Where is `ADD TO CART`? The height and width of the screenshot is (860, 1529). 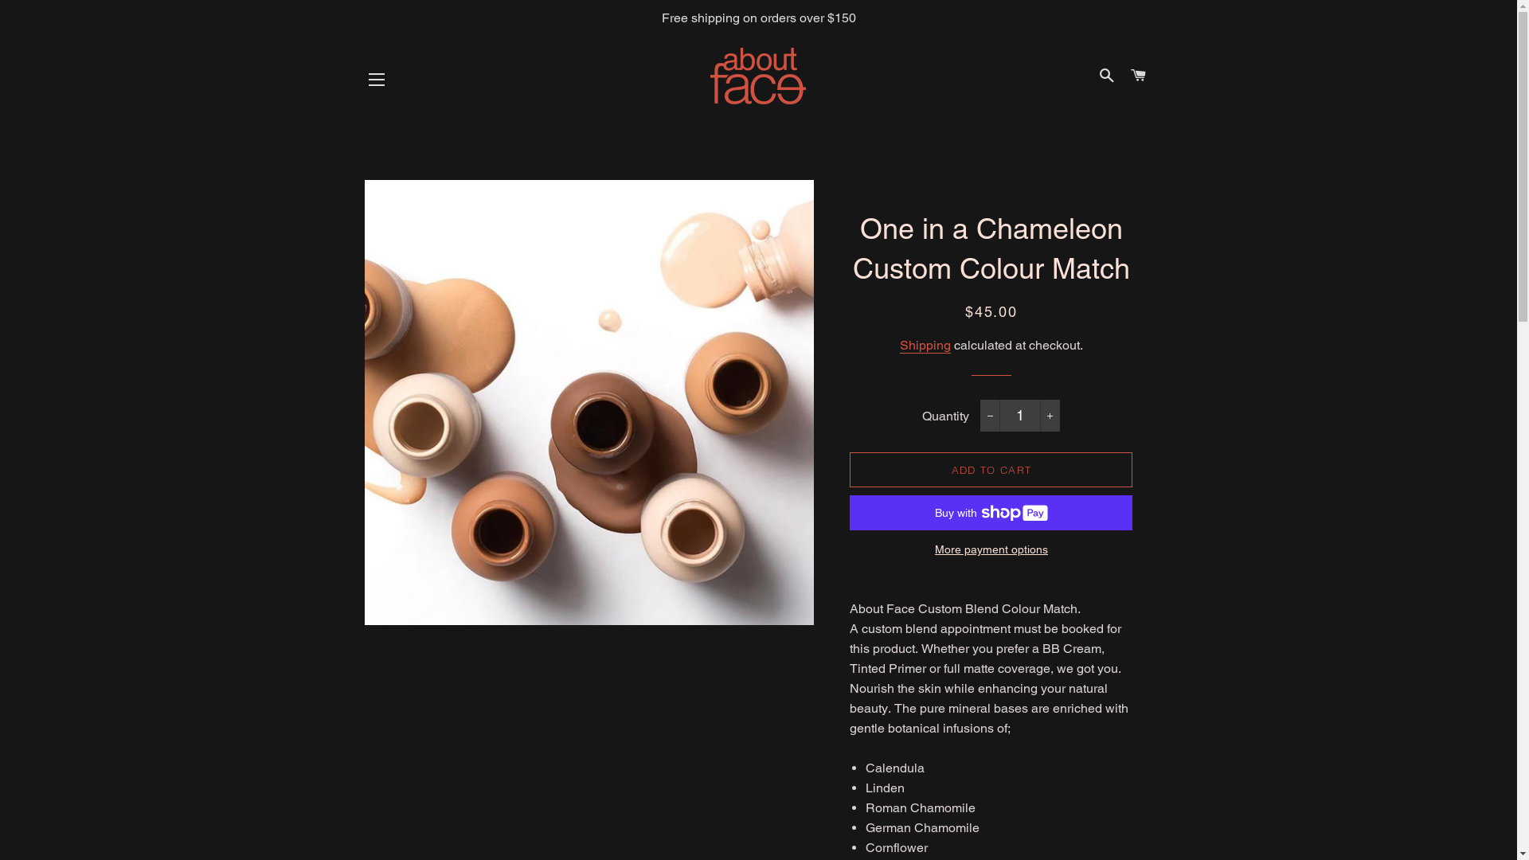 ADD TO CART is located at coordinates (991, 470).